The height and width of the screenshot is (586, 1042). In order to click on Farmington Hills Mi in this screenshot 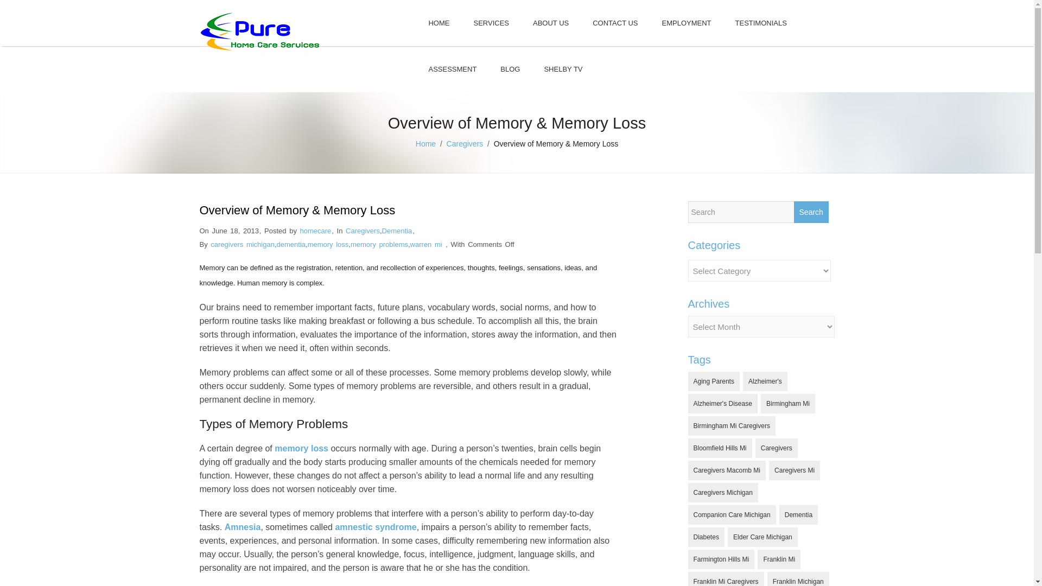, I will do `click(721, 559)`.